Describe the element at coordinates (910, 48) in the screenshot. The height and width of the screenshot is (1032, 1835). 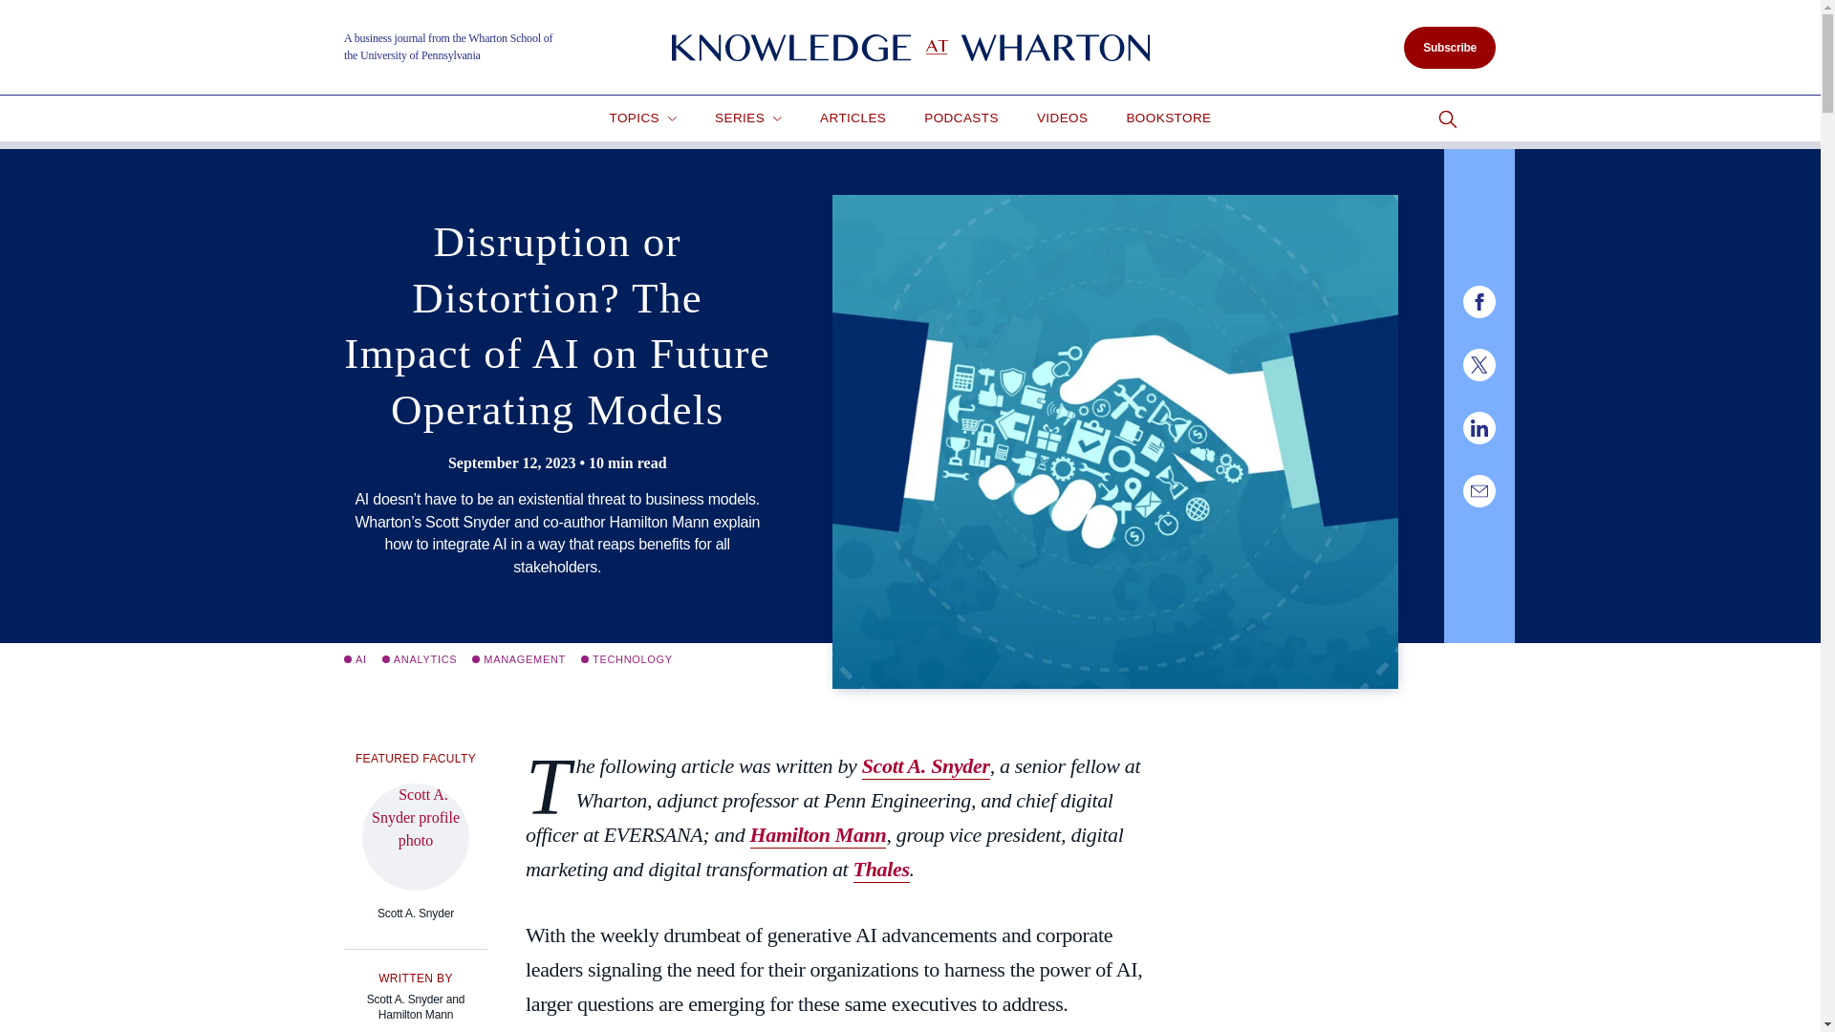
I see `Knowledge at Wharton` at that location.